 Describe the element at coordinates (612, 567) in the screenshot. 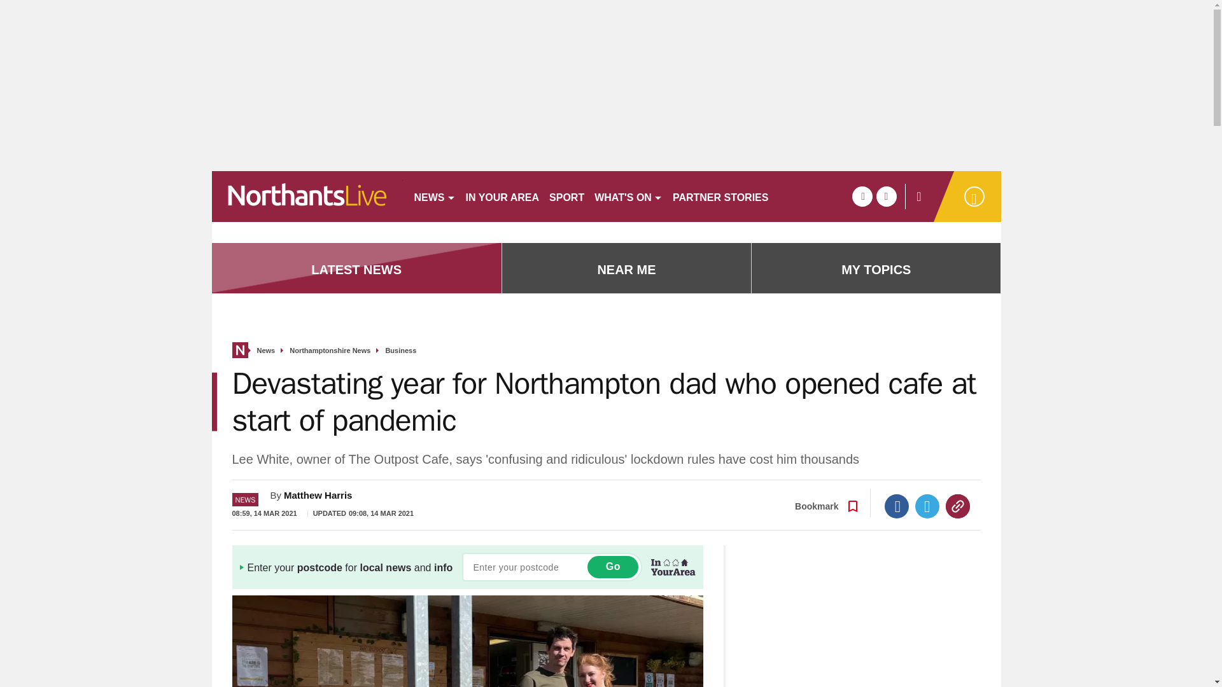

I see `Go` at that location.